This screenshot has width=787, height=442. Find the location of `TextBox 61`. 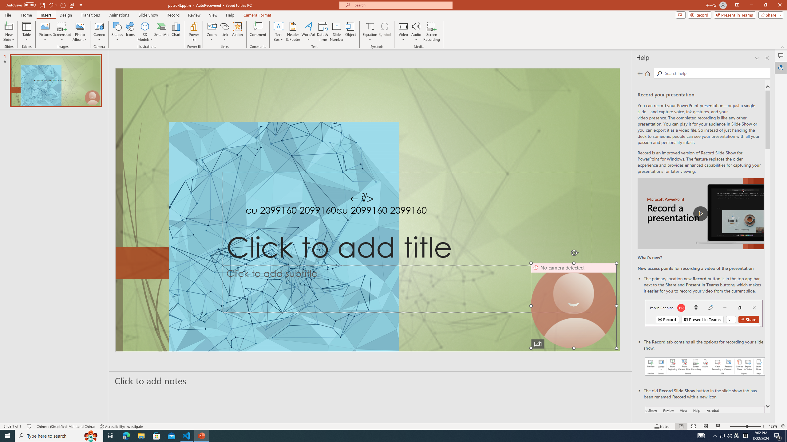

TextBox 61 is located at coordinates (366, 211).